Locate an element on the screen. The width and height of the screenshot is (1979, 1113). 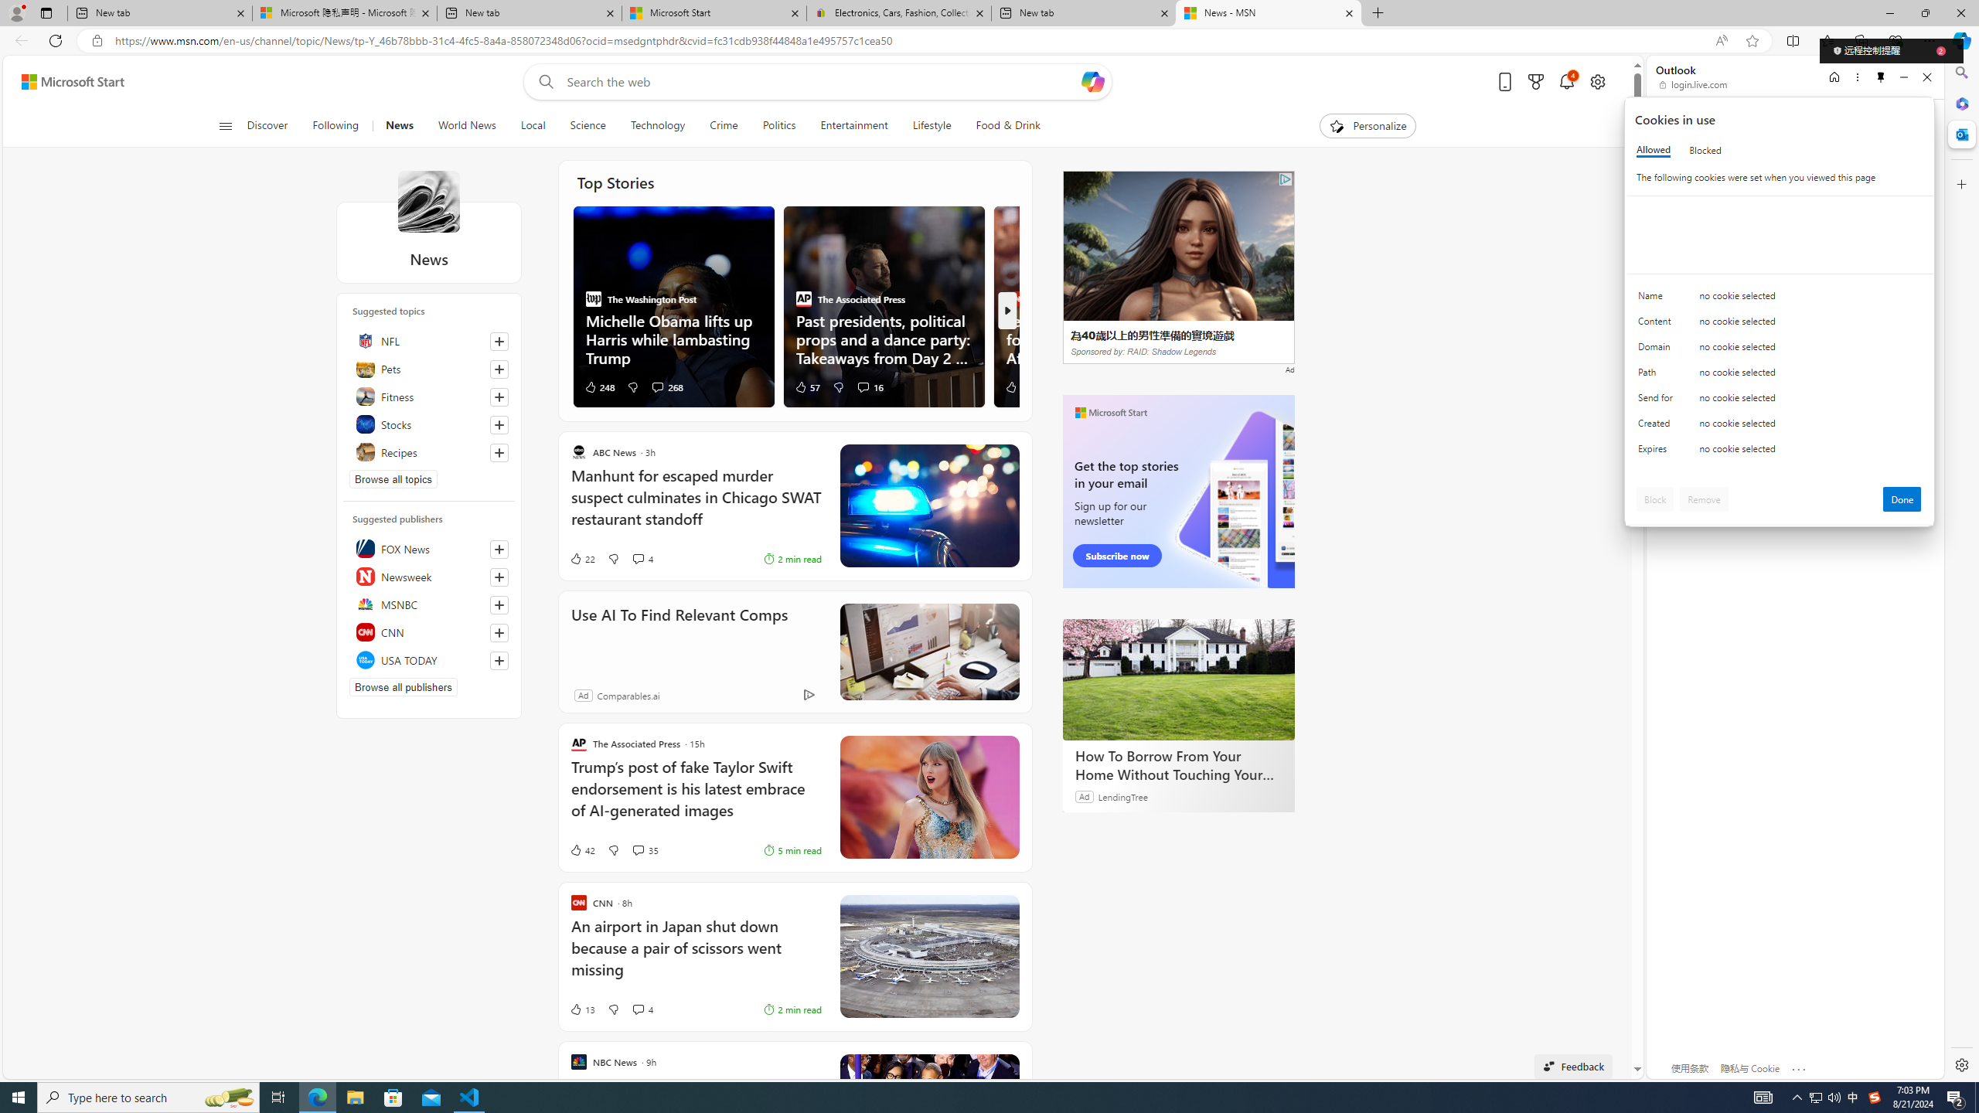
View comments 268 Comment is located at coordinates (666, 386).